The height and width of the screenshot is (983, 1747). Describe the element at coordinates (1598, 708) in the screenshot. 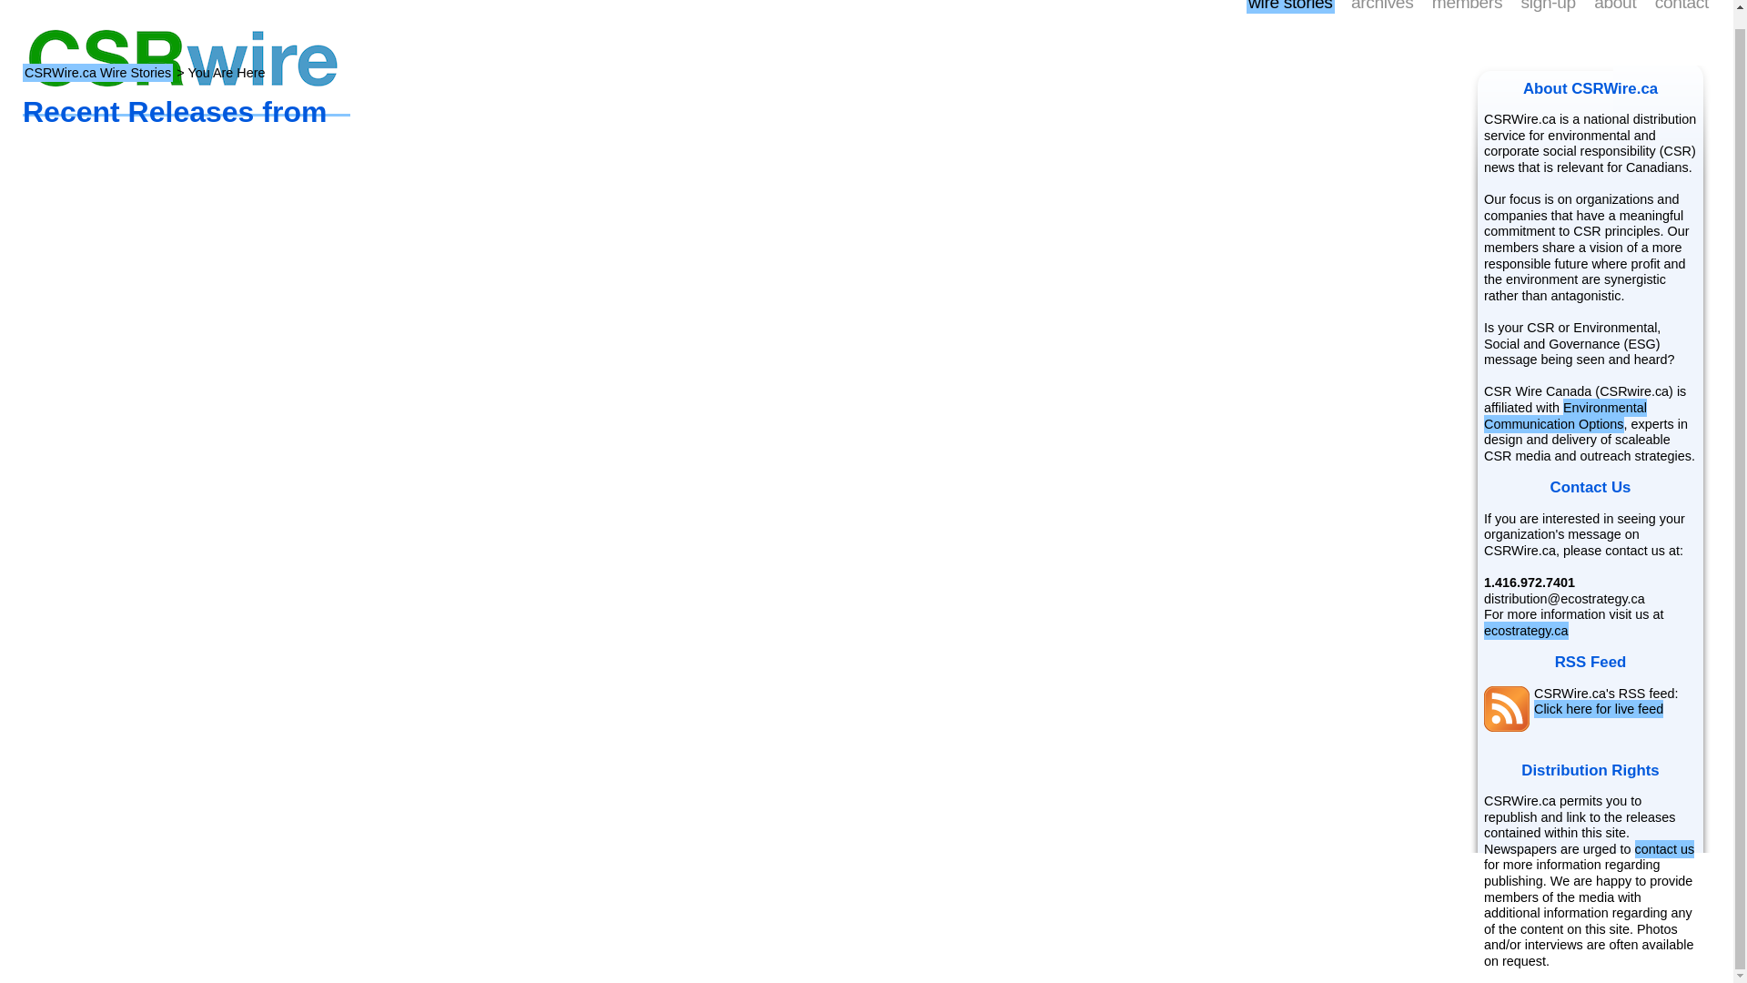

I see `Click here for live feed` at that location.